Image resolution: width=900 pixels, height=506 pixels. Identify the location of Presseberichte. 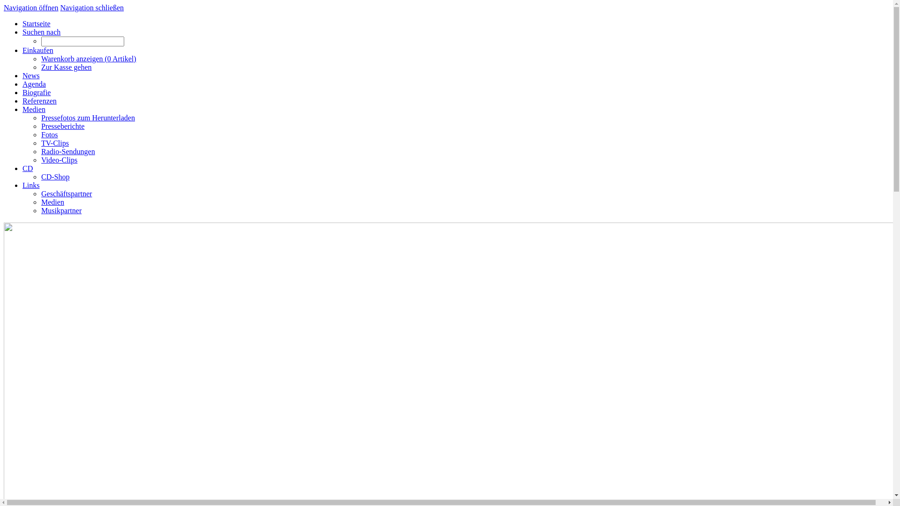
(63, 126).